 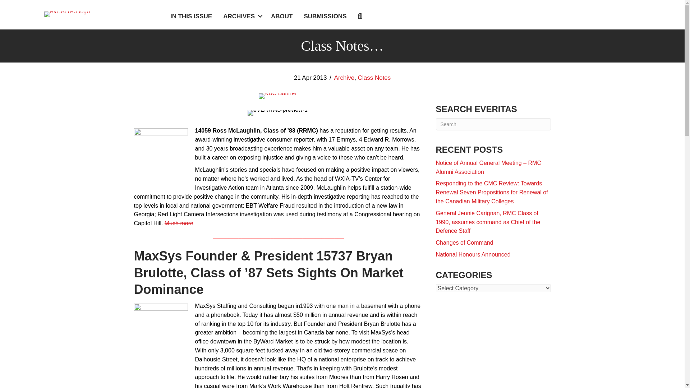 I want to click on SEARCH, so click(x=361, y=17).